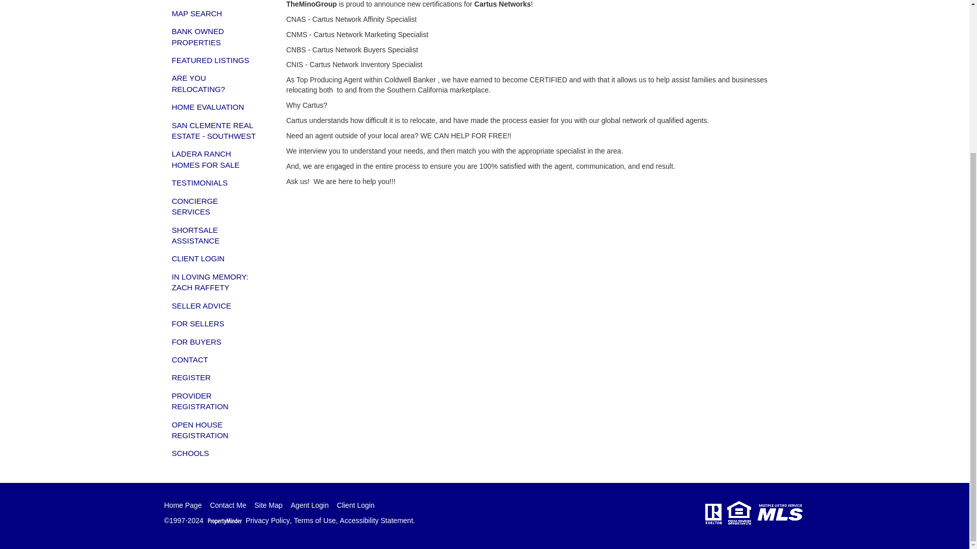 The image size is (977, 549). Describe the element at coordinates (215, 83) in the screenshot. I see `ARE YOU RELOCATING?` at that location.